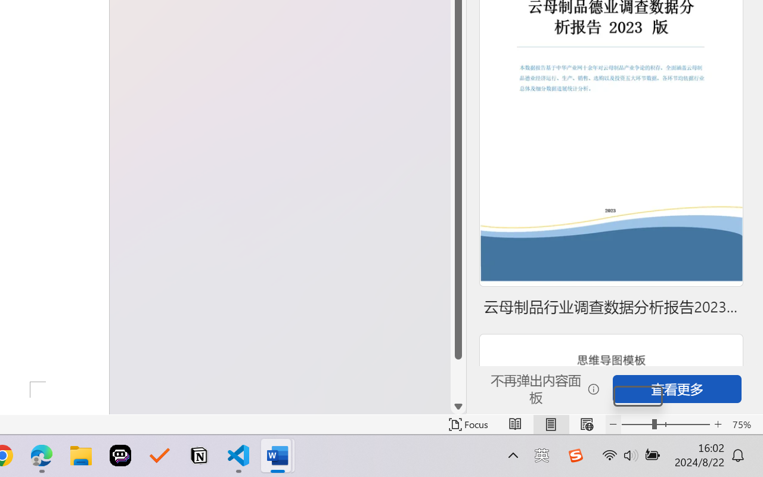  What do you see at coordinates (718, 425) in the screenshot?
I see `Zoom In` at bounding box center [718, 425].